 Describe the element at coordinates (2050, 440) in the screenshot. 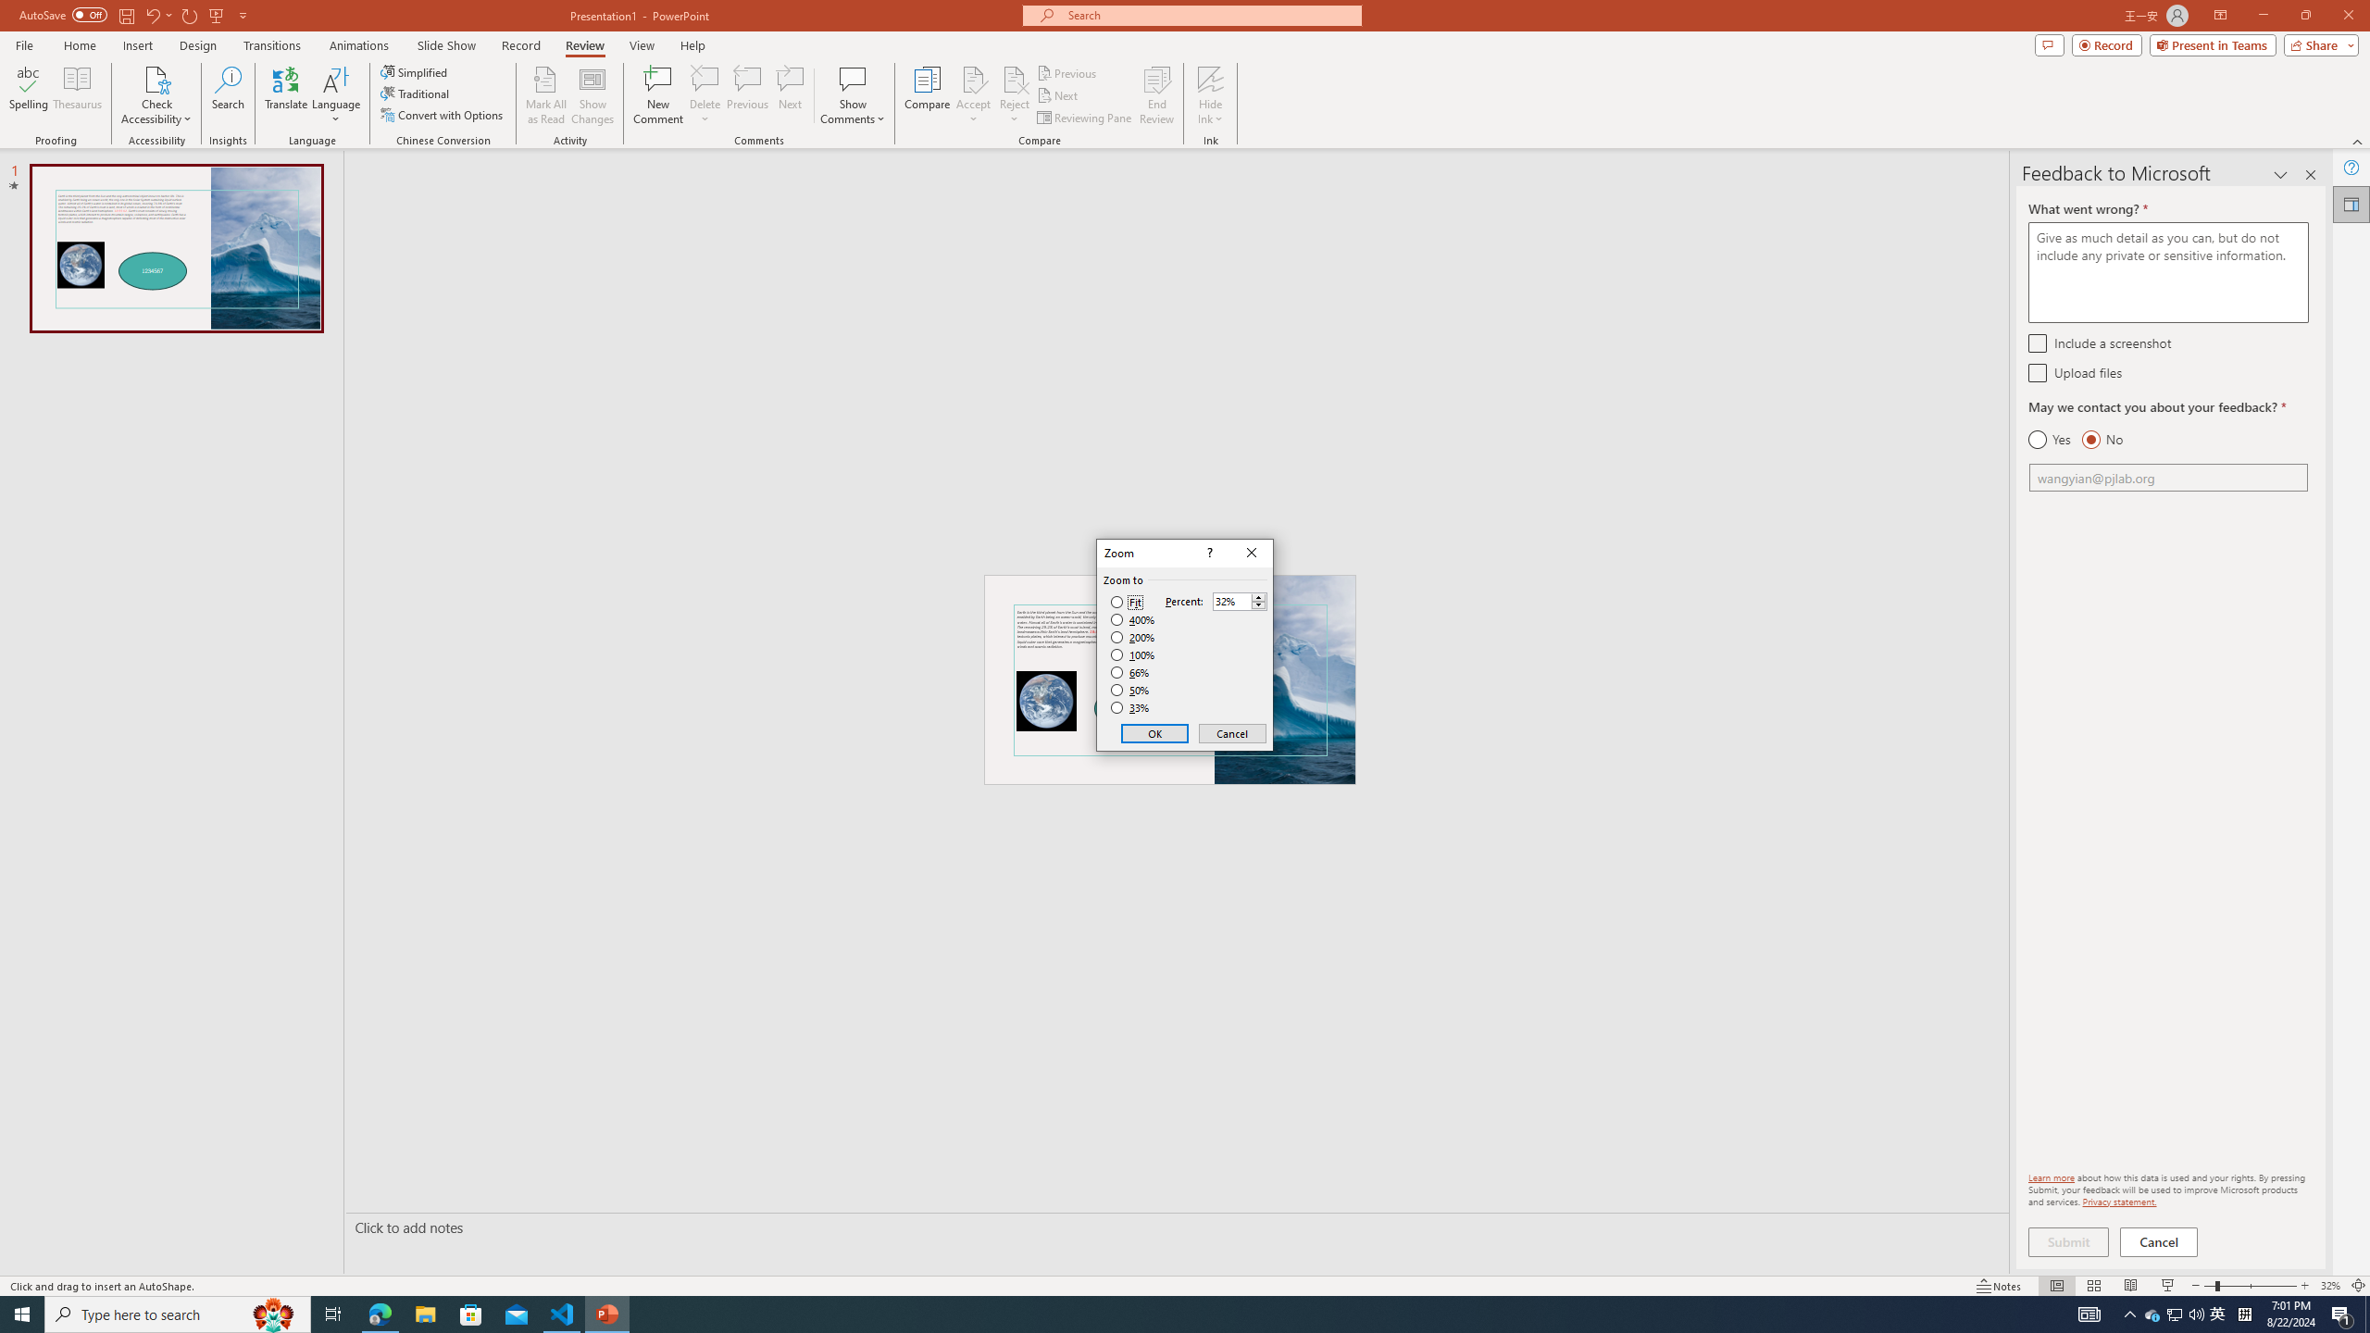

I see `Yes` at that location.